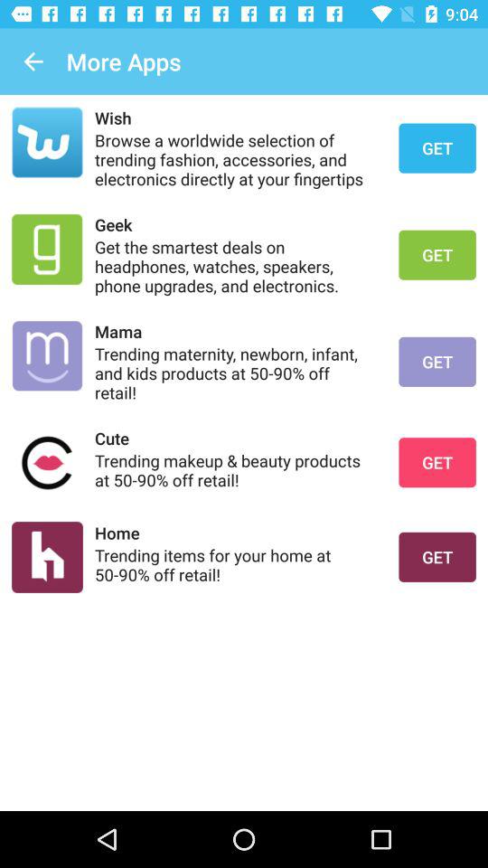 The image size is (488, 868). What do you see at coordinates (235, 331) in the screenshot?
I see `tap the item above trending maternity newborn item` at bounding box center [235, 331].